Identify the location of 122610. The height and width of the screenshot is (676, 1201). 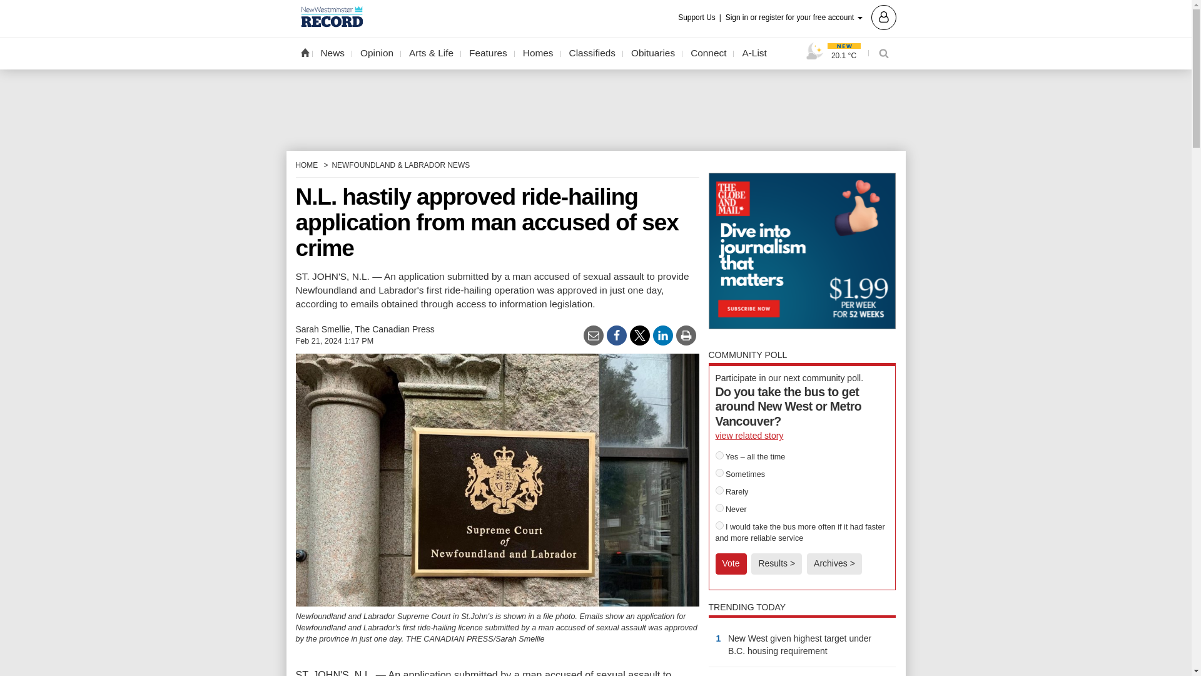
(719, 507).